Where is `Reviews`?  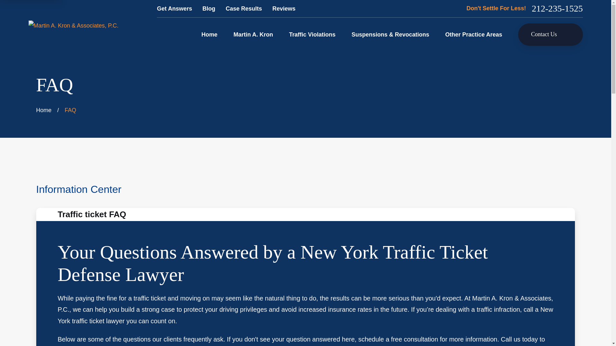 Reviews is located at coordinates (284, 8).